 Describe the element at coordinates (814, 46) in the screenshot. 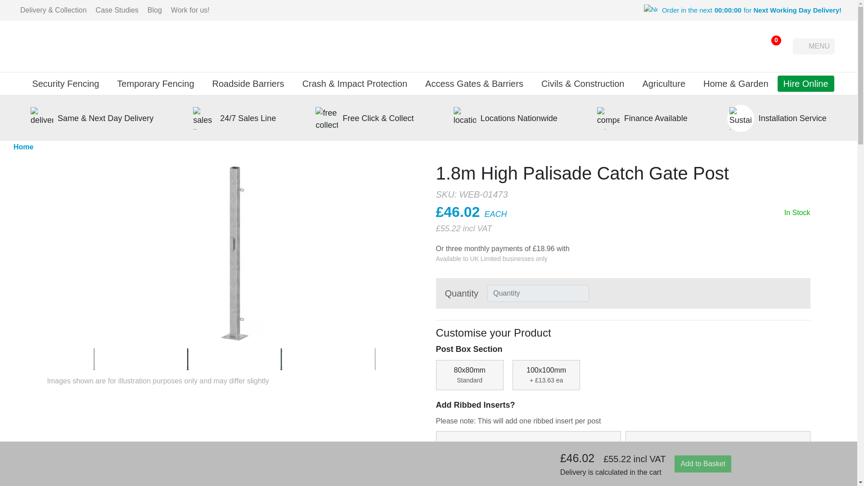

I see `MENU` at that location.